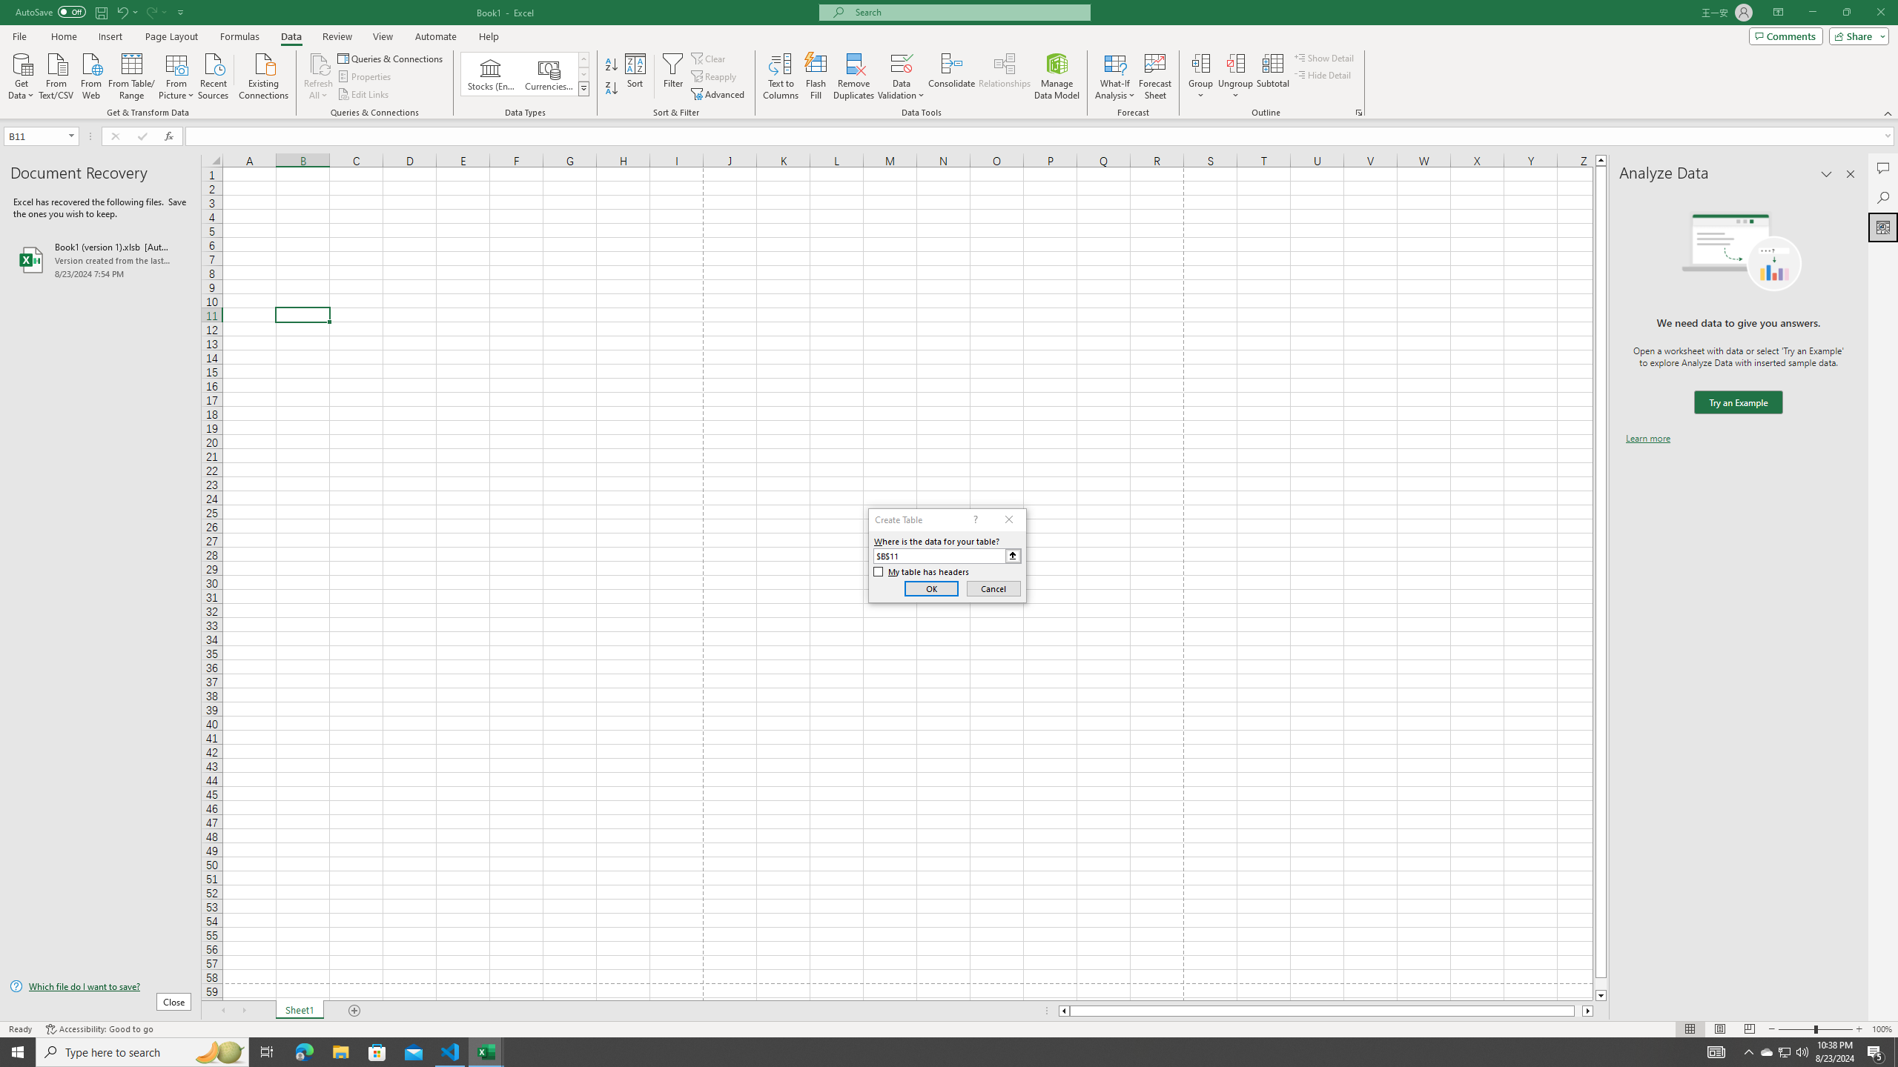  What do you see at coordinates (583, 89) in the screenshot?
I see `Class: NetUIImage` at bounding box center [583, 89].